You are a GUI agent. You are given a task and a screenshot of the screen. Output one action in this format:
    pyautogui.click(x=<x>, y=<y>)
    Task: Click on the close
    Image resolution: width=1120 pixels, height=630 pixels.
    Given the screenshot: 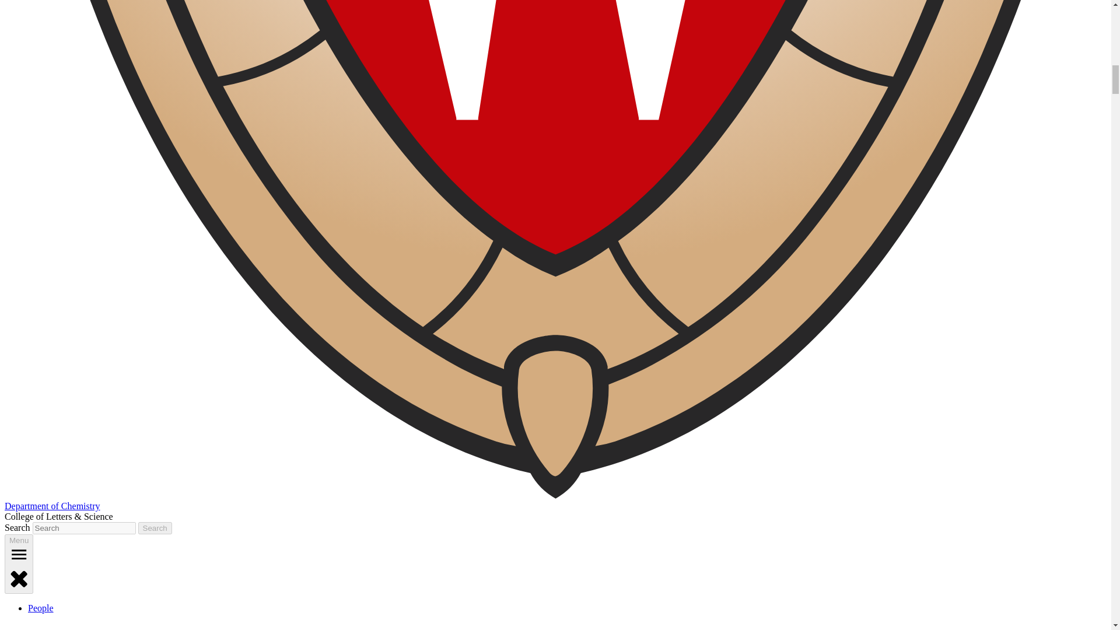 What is the action you would take?
    pyautogui.click(x=19, y=577)
    